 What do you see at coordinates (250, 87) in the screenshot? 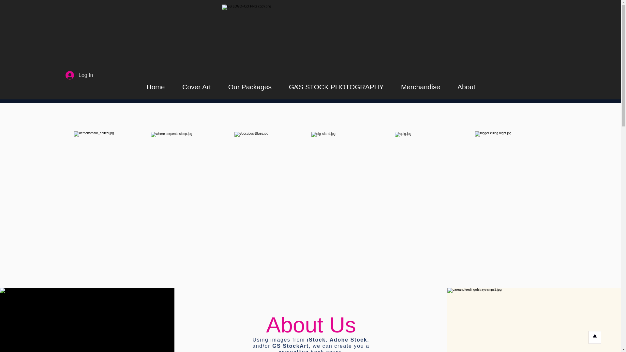
I see `Our Packages` at bounding box center [250, 87].